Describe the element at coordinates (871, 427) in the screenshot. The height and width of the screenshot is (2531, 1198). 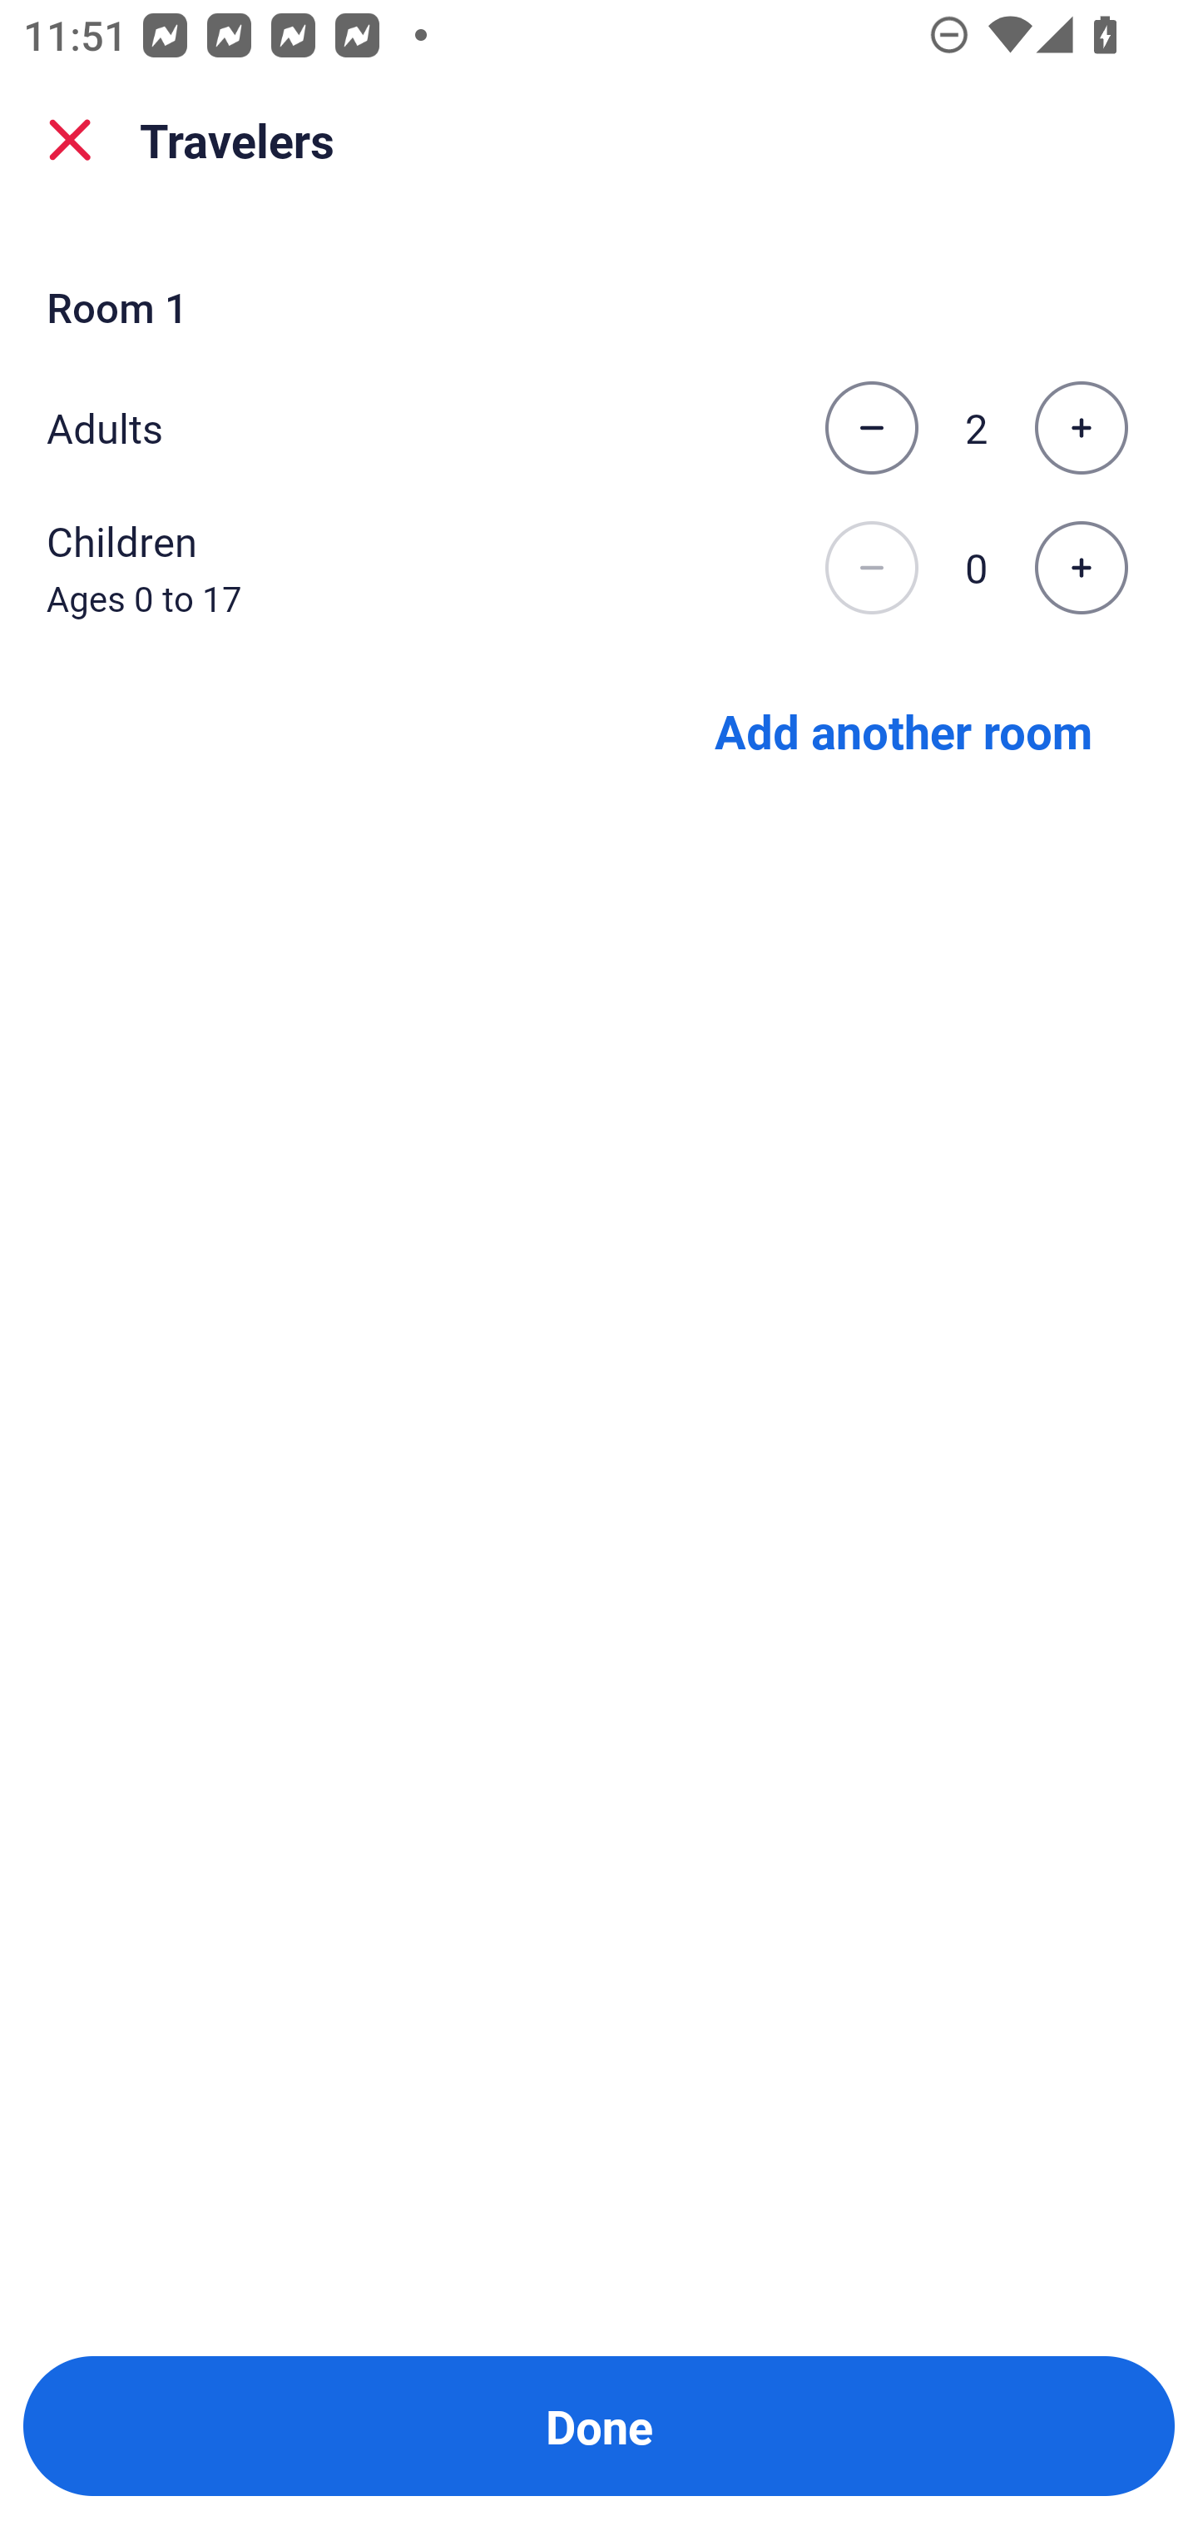
I see `Decrease the number of adults` at that location.